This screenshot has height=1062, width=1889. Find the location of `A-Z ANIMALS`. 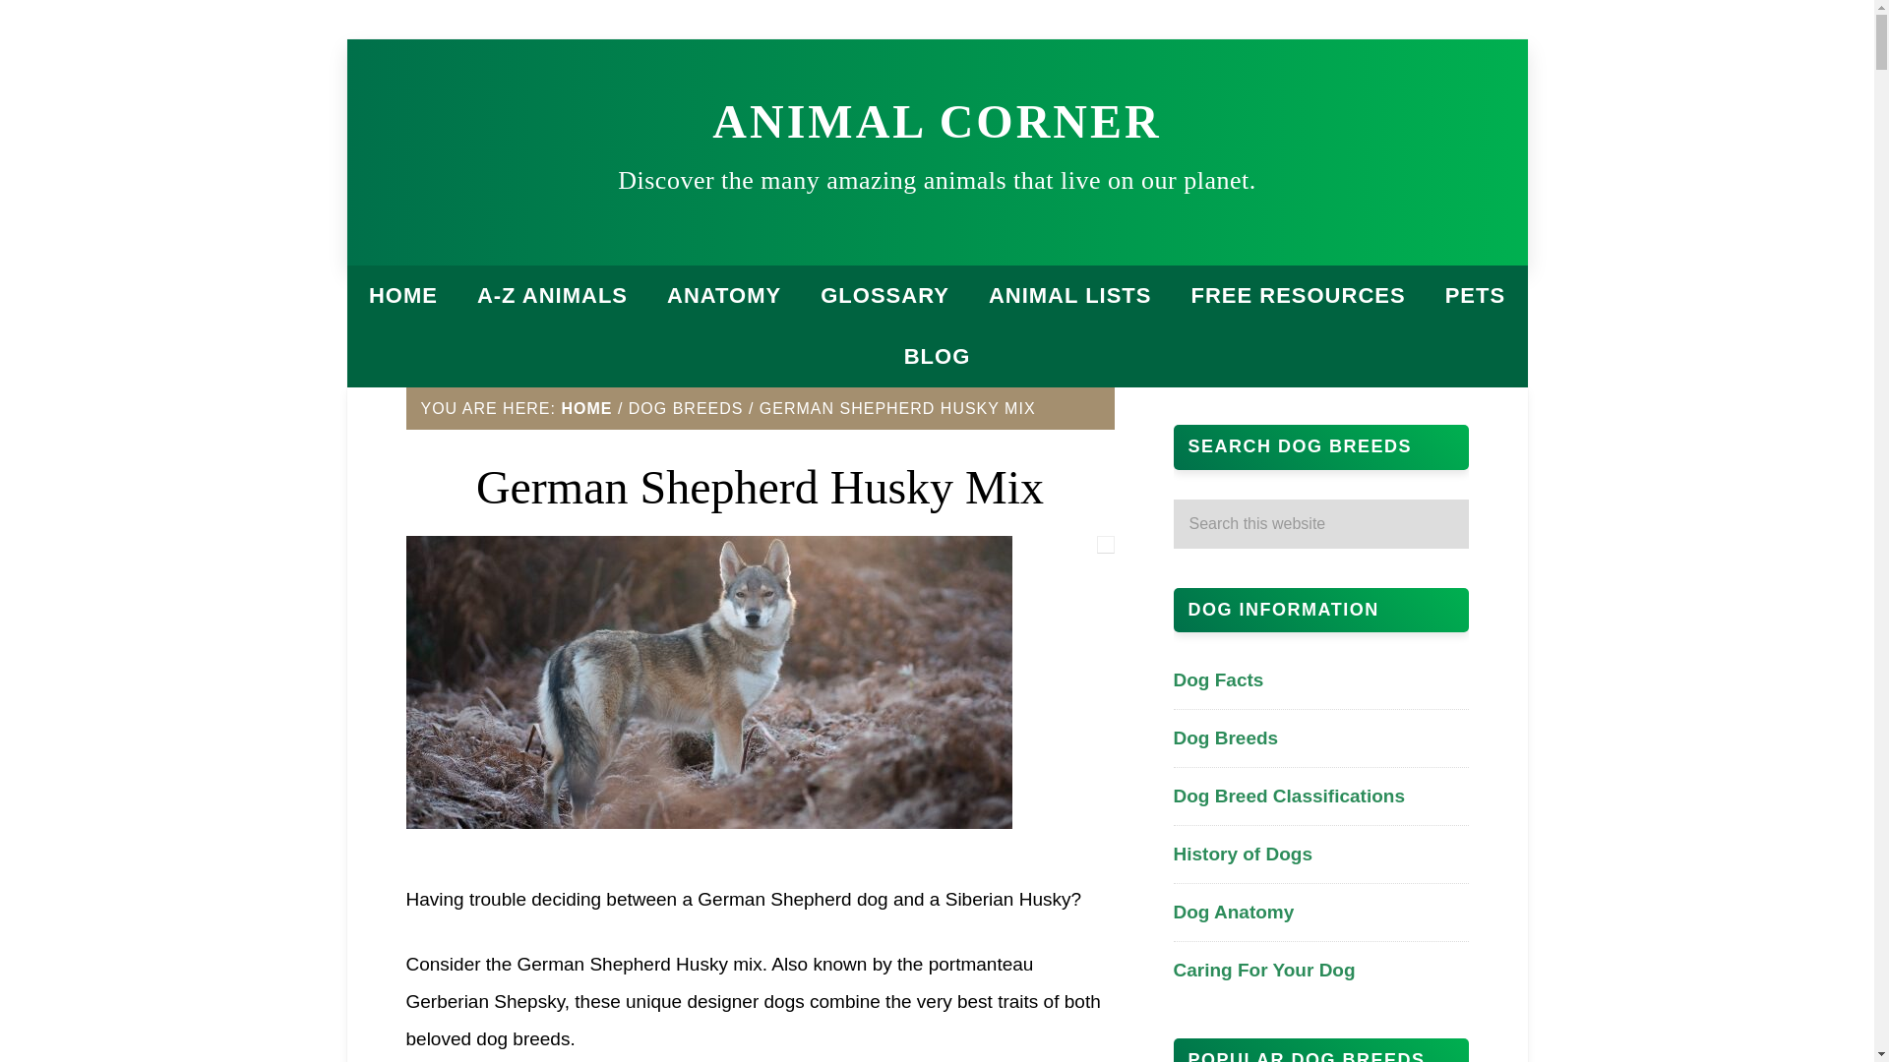

A-Z ANIMALS is located at coordinates (552, 295).